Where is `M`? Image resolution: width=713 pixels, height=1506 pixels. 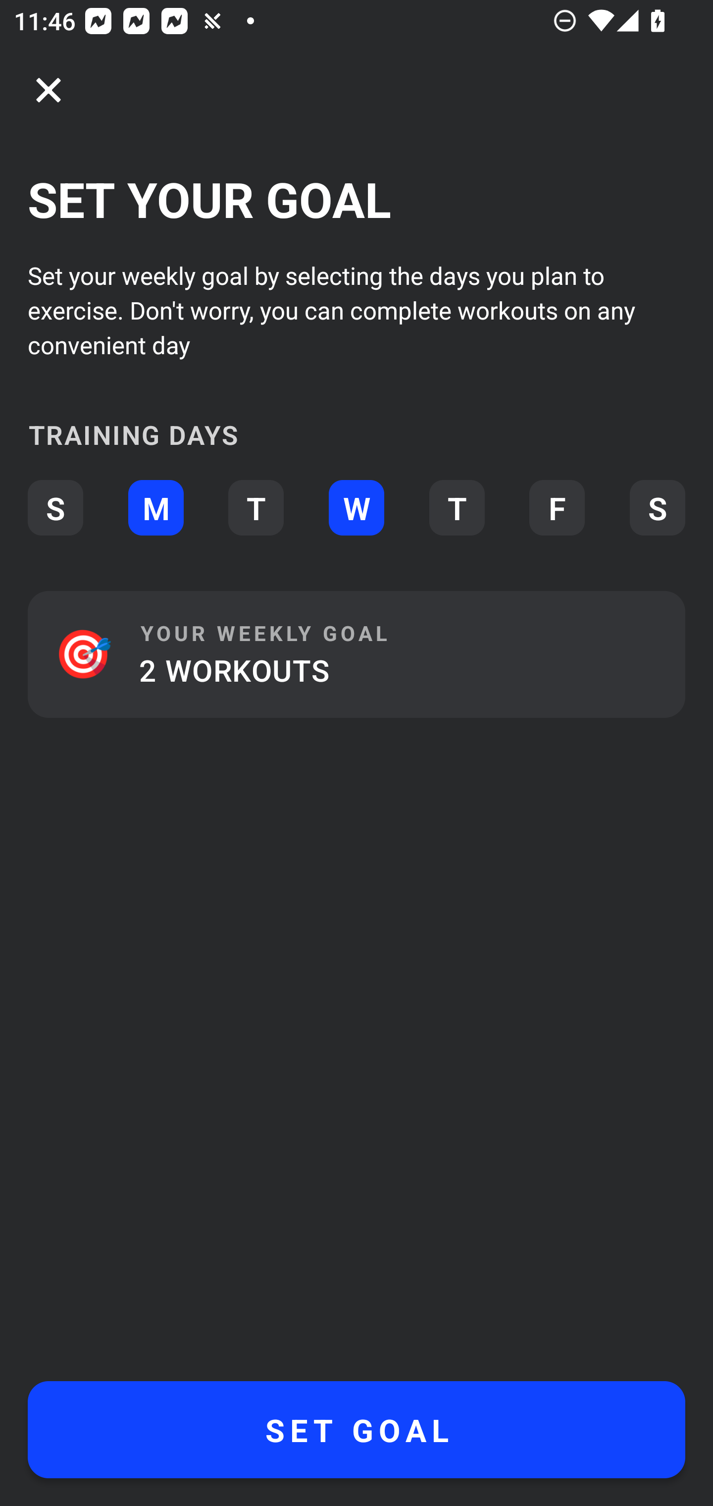 M is located at coordinates (155, 508).